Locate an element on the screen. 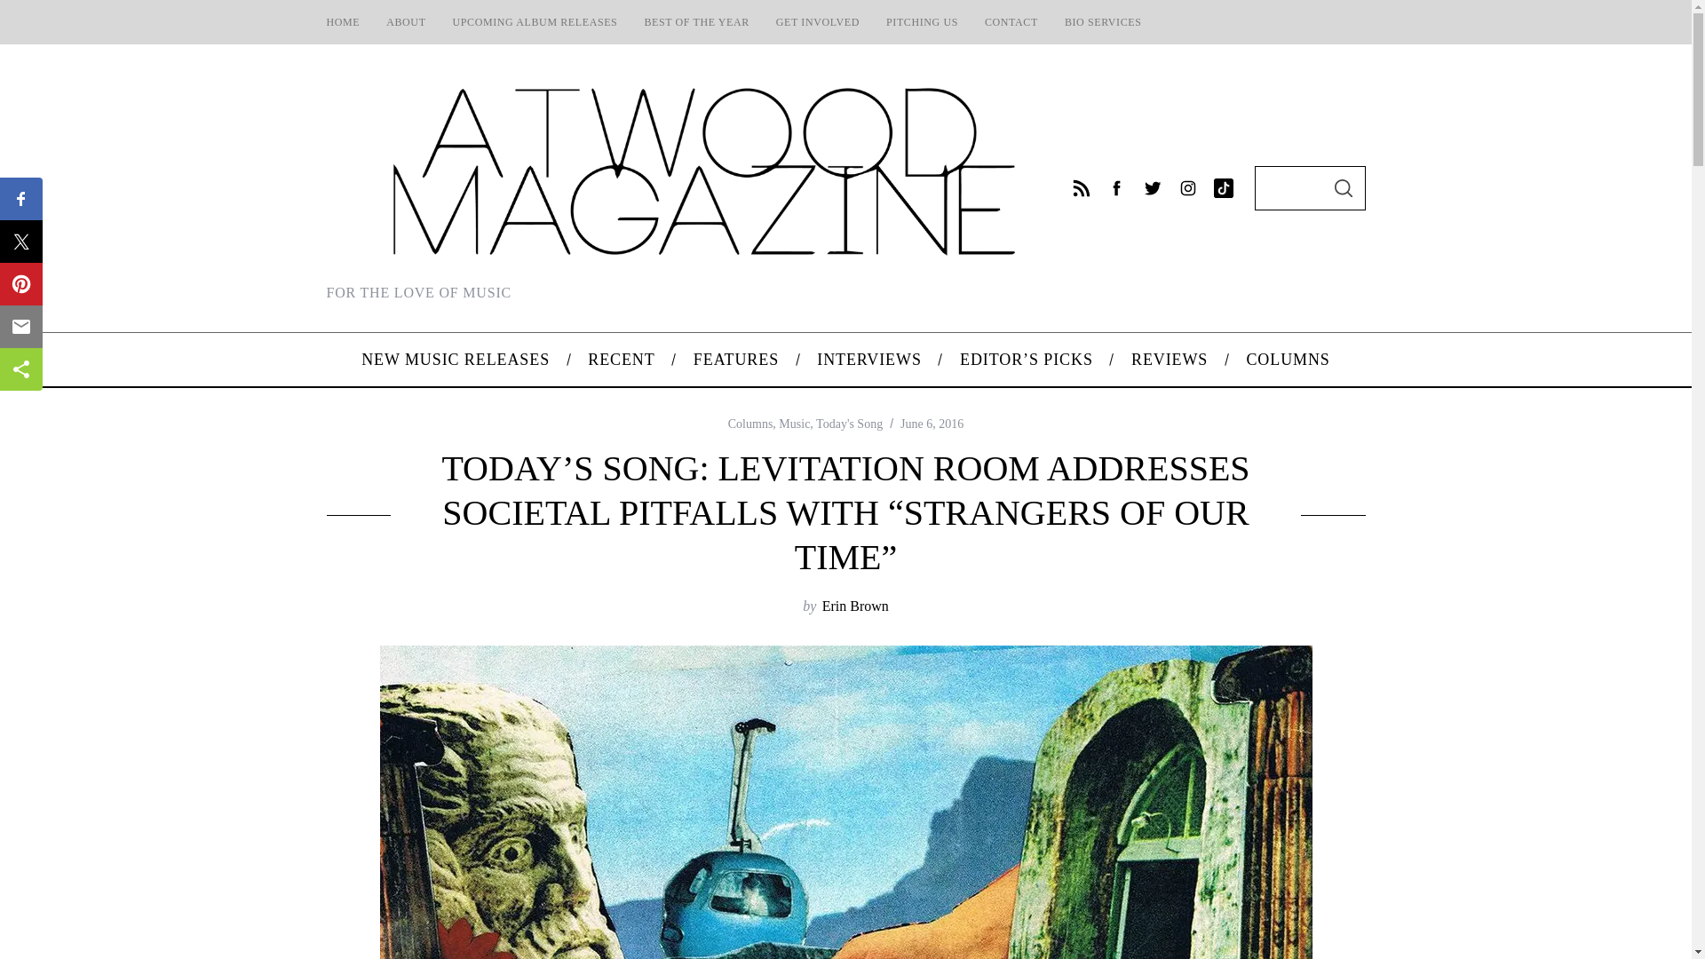 This screenshot has width=1705, height=959. GET INVOLVED is located at coordinates (817, 21).